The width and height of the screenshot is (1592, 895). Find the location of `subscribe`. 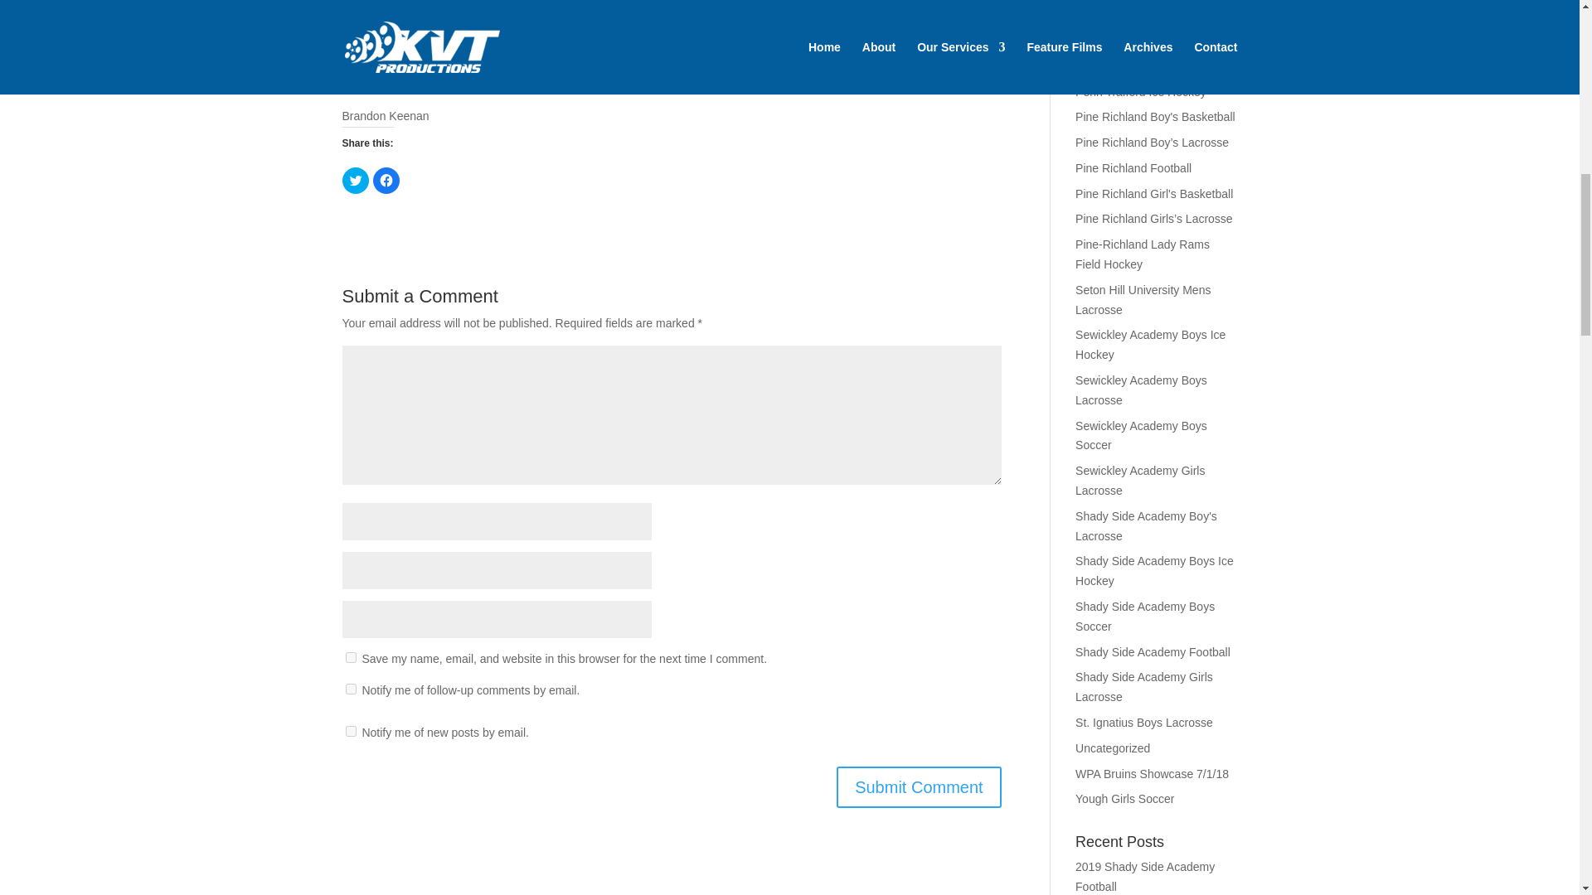

subscribe is located at coordinates (350, 688).